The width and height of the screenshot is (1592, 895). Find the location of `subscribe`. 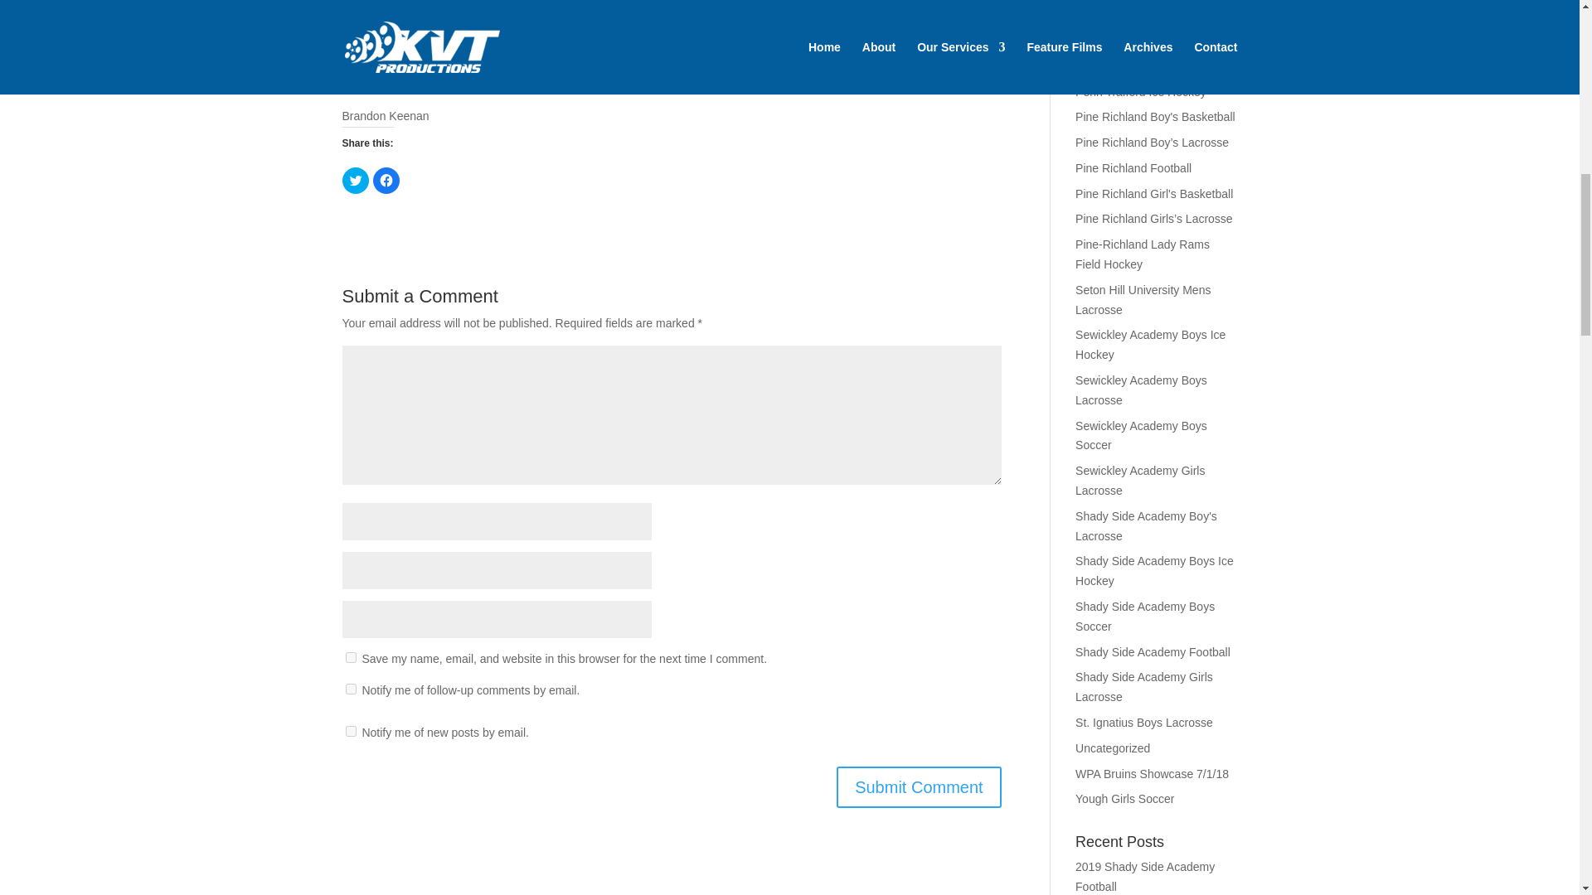

subscribe is located at coordinates (350, 688).